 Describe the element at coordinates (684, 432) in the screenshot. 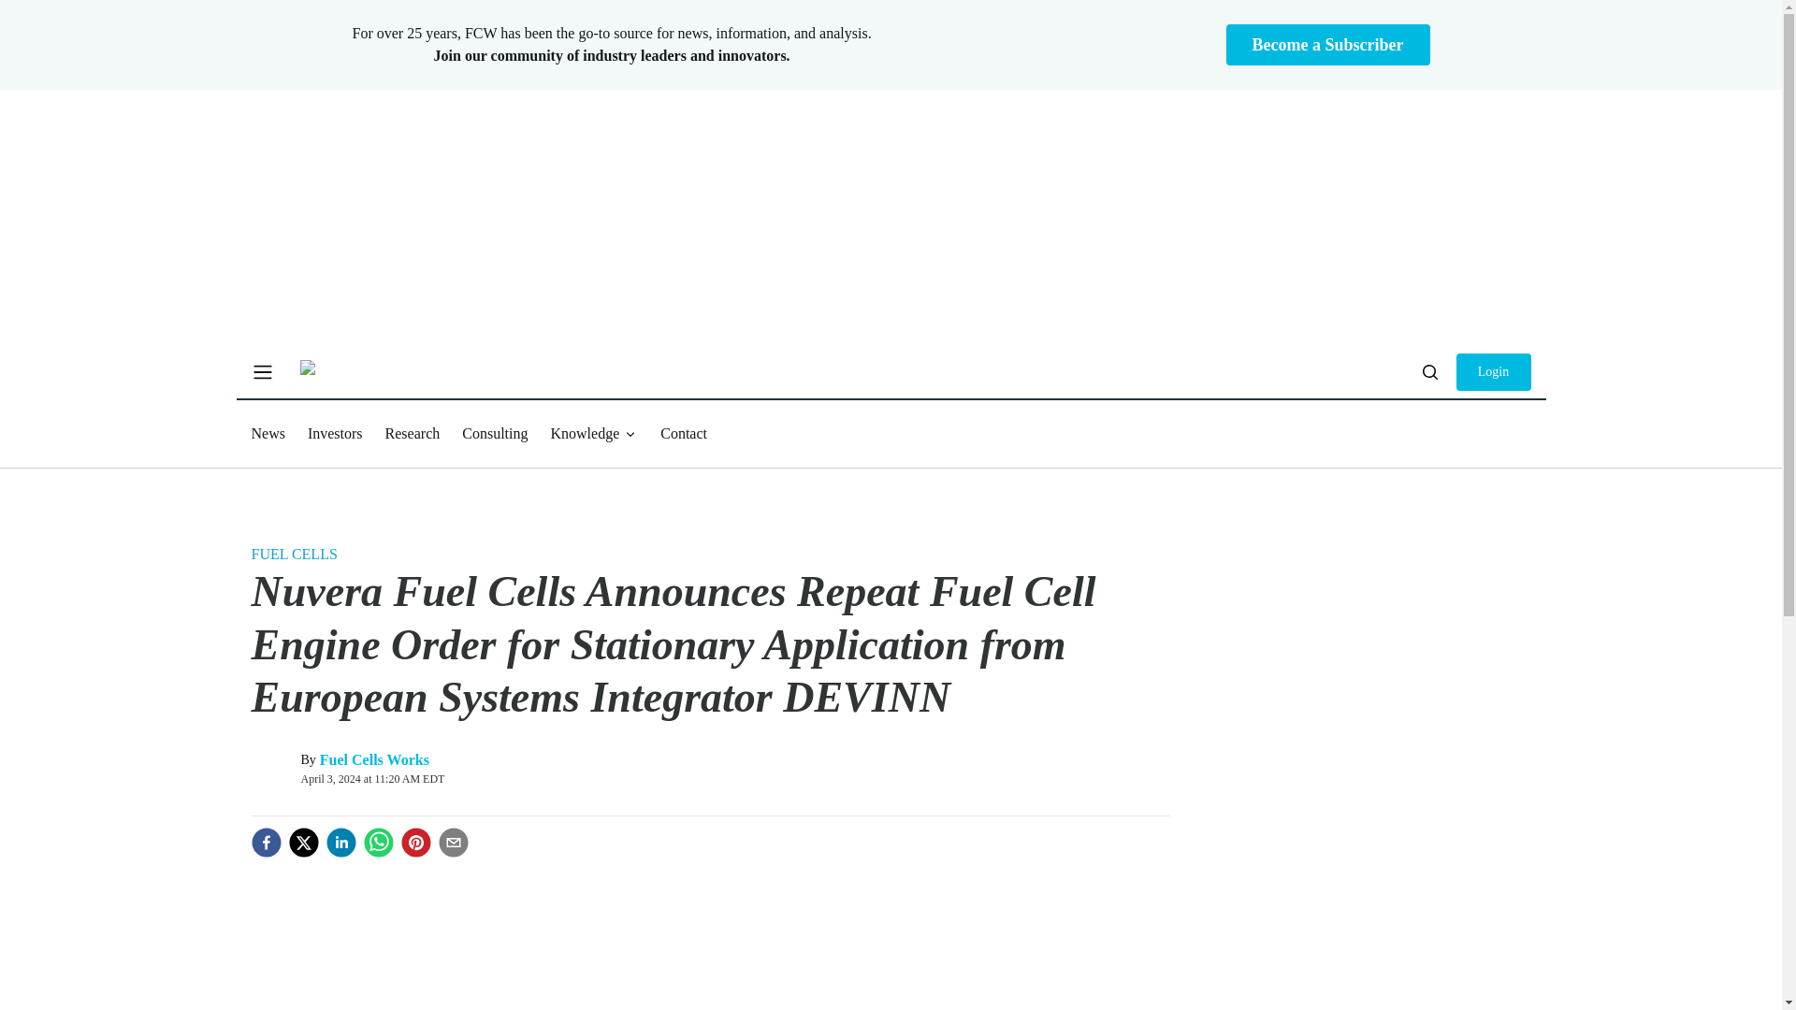

I see `Contact` at that location.